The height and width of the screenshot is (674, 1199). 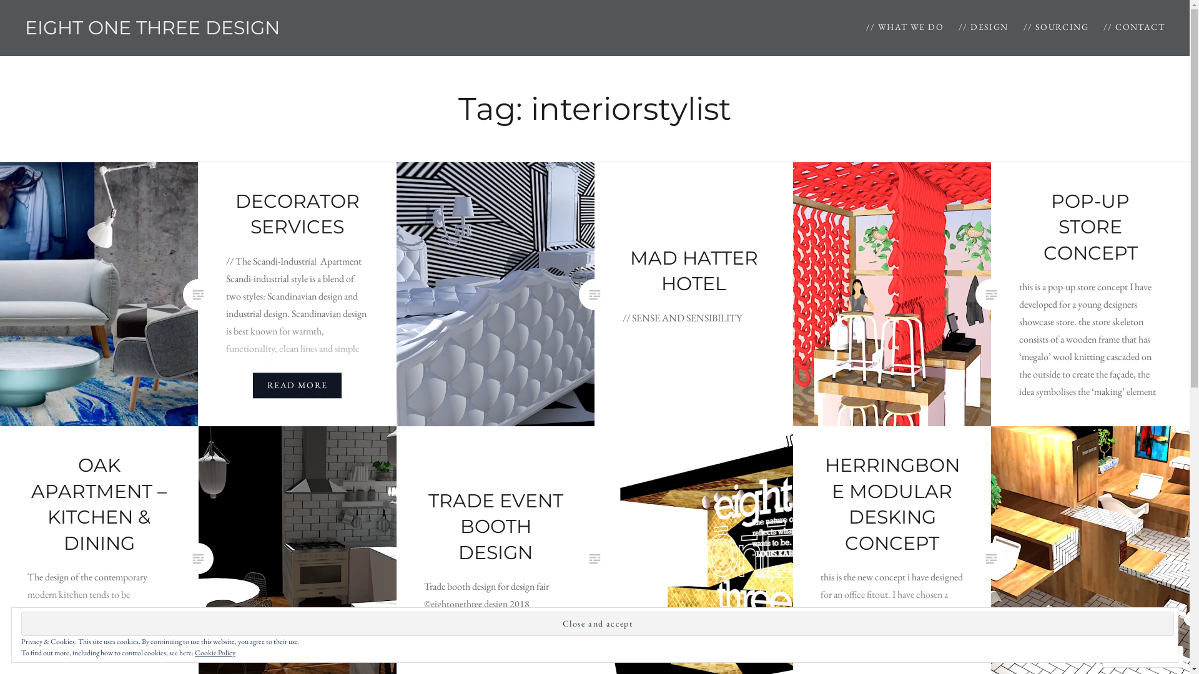 What do you see at coordinates (598, 624) in the screenshot?
I see `Close and accept` at bounding box center [598, 624].